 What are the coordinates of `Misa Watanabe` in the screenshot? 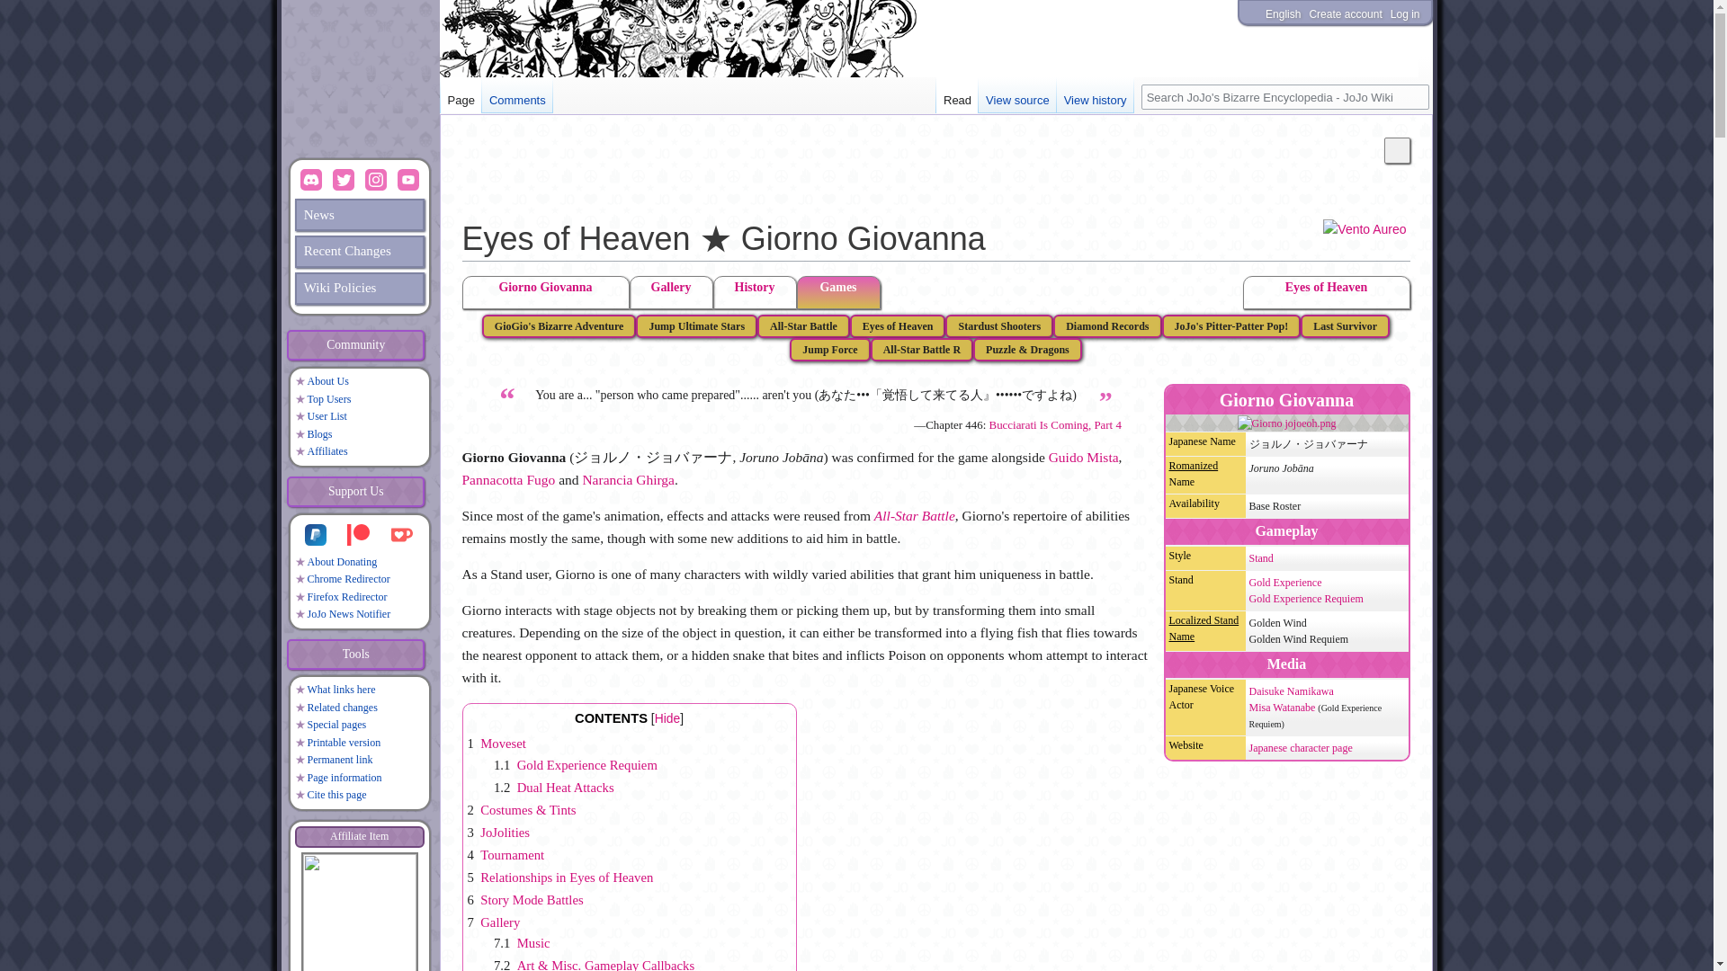 It's located at (1281, 707).